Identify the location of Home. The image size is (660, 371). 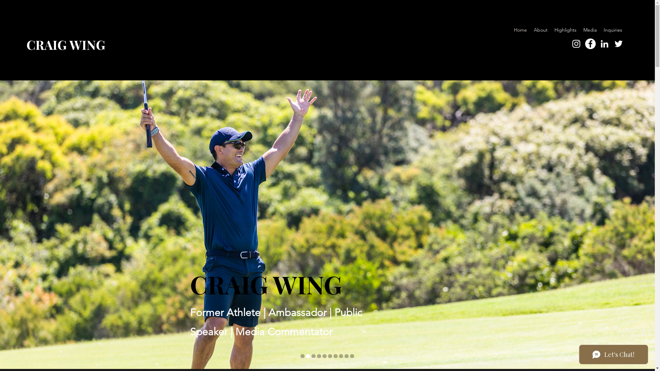
(520, 30).